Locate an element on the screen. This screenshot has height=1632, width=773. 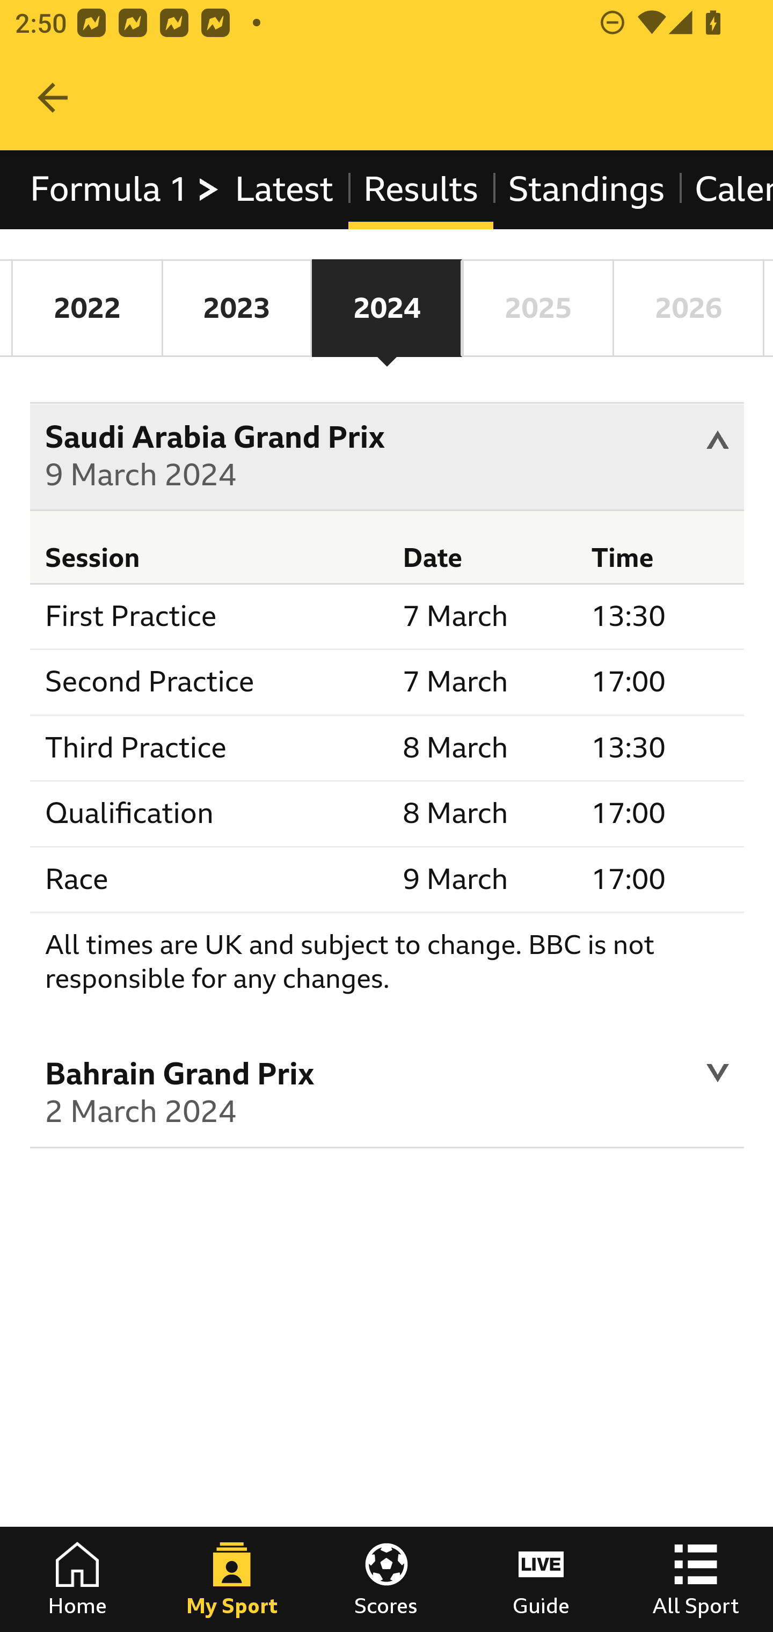
Standings is located at coordinates (587, 189).